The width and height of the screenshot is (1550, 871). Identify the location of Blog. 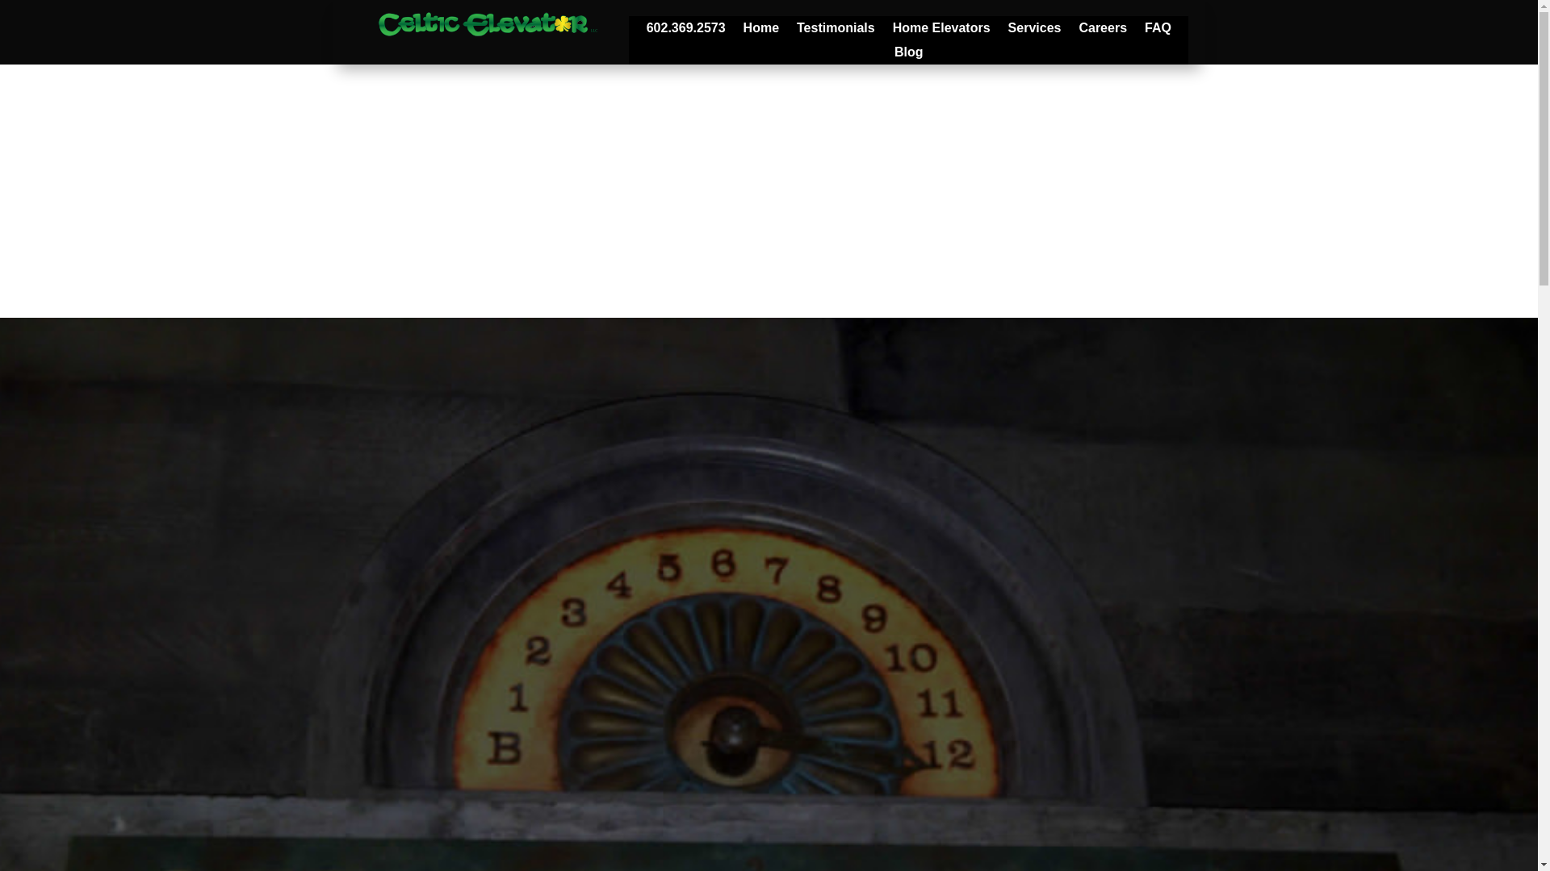
(909, 55).